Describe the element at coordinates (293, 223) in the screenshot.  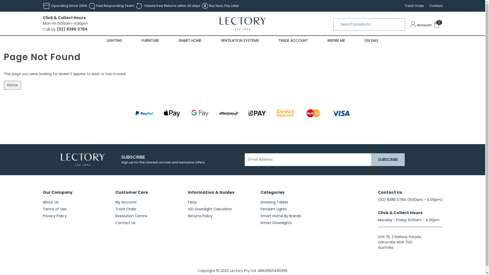
I see `Smart Downlights` at that location.